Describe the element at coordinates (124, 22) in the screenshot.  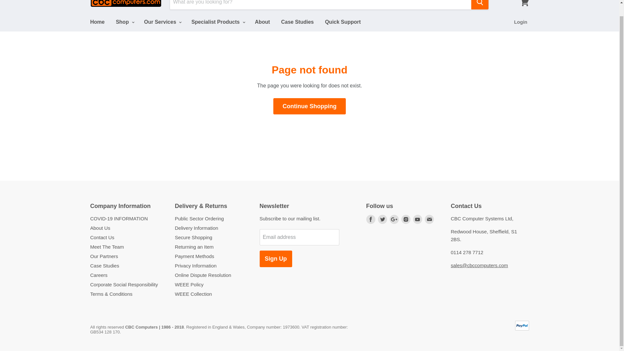
I see `Shop` at that location.